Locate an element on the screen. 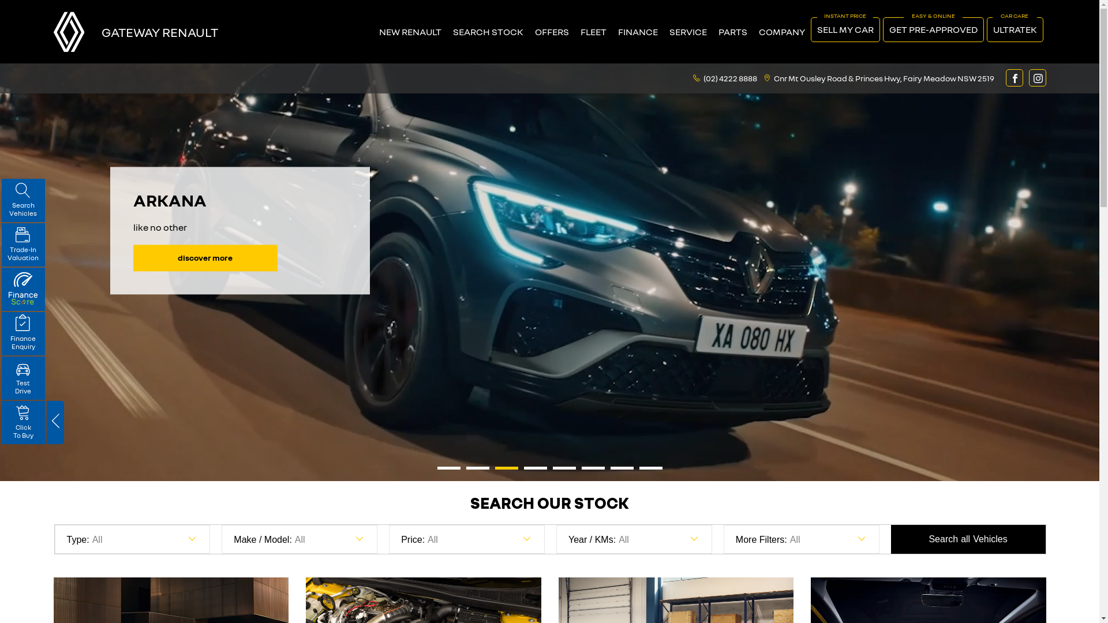  Finance
Enquiry is located at coordinates (23, 333).